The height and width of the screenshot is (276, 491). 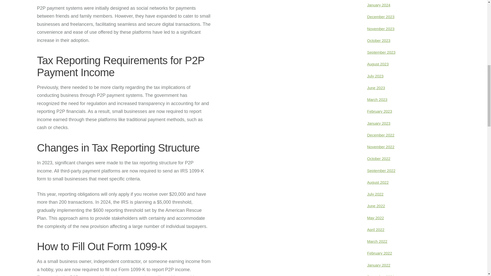 What do you see at coordinates (379, 40) in the screenshot?
I see `October 2023` at bounding box center [379, 40].